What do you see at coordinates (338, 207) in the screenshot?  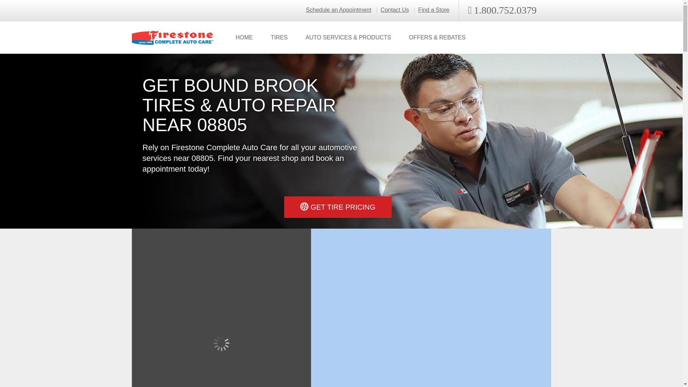 I see `GET TIRE PRICING` at bounding box center [338, 207].